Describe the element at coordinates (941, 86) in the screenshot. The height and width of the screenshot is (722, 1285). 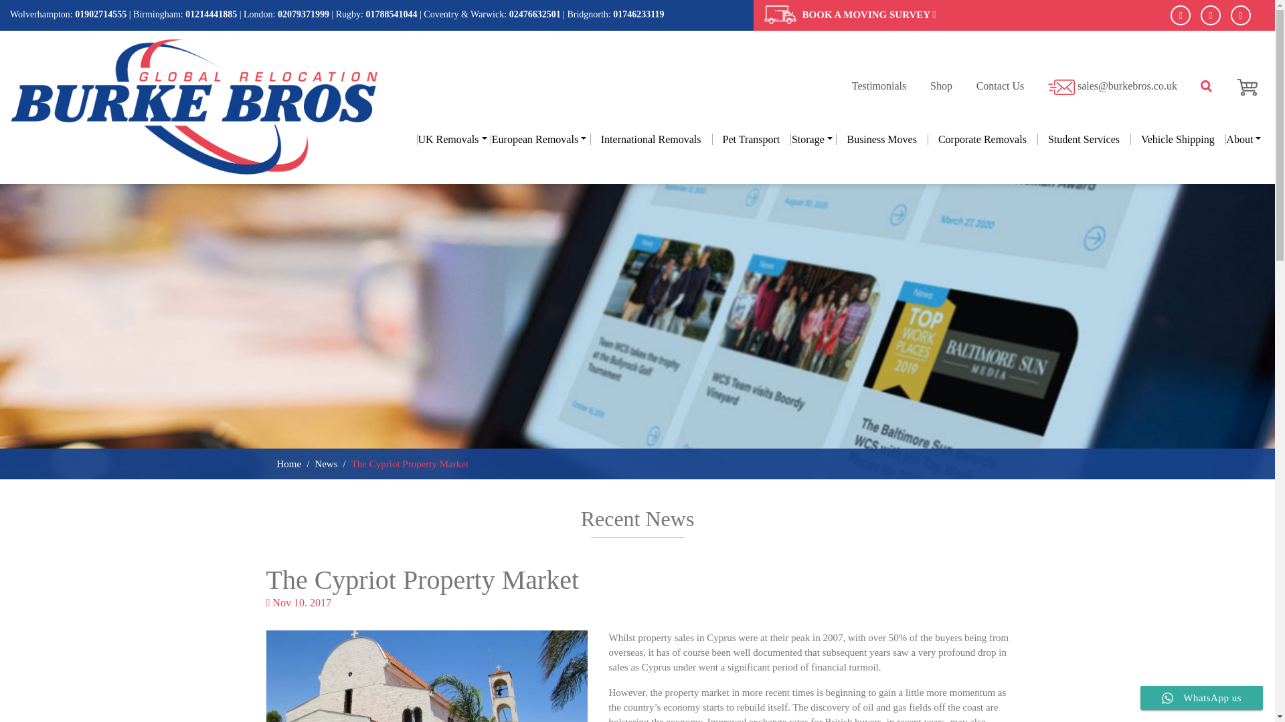
I see `Shop` at that location.